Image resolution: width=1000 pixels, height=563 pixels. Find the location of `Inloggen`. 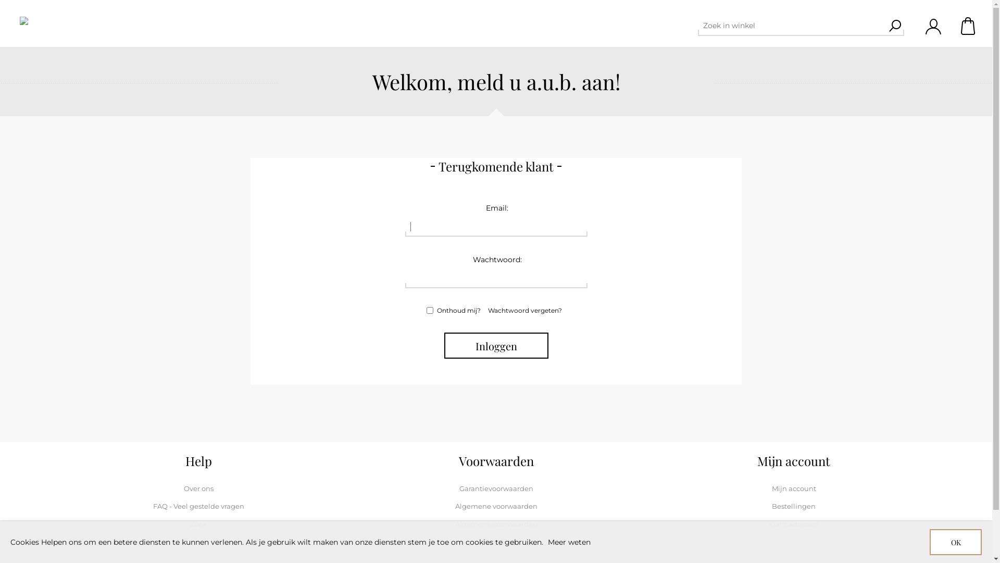

Inloggen is located at coordinates (496, 346).